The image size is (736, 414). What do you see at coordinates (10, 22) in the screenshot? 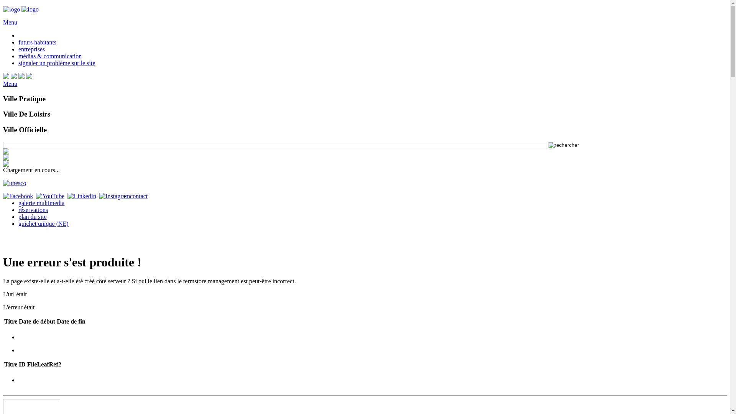
I see `Menu` at bounding box center [10, 22].